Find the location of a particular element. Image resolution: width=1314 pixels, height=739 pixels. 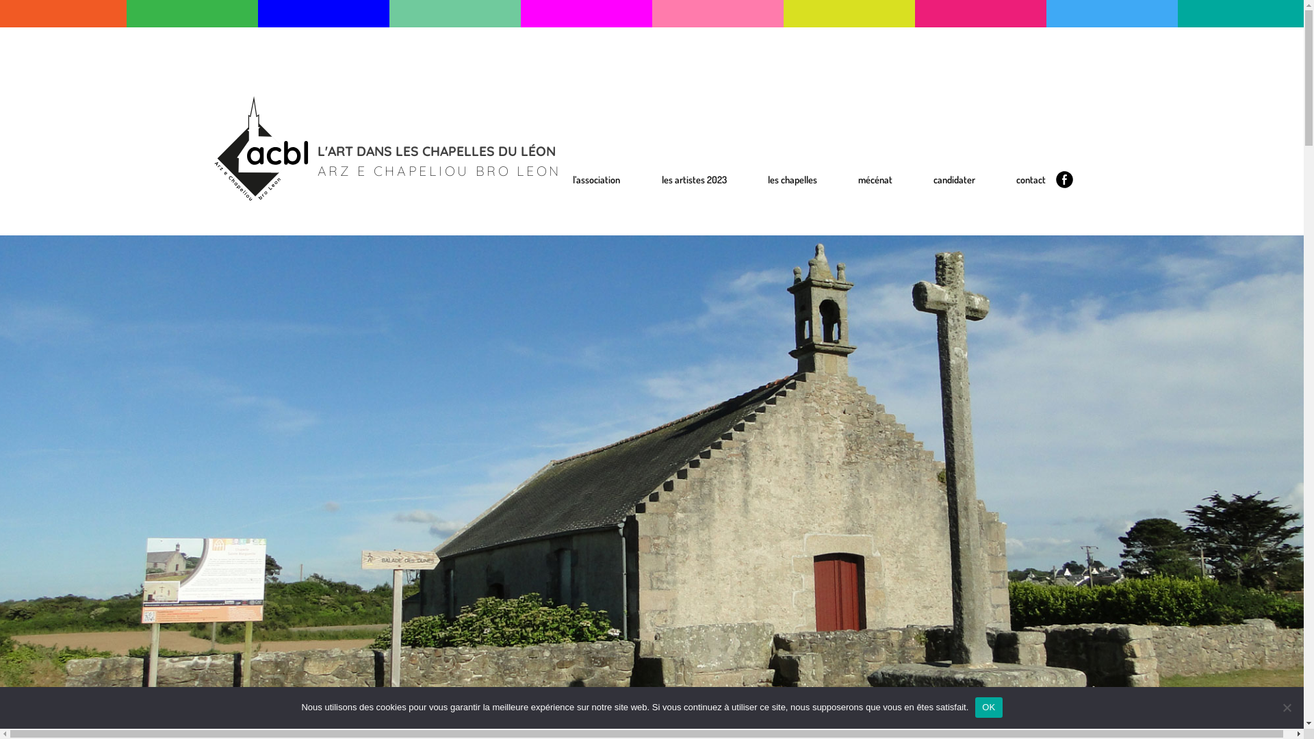

OK is located at coordinates (988, 706).